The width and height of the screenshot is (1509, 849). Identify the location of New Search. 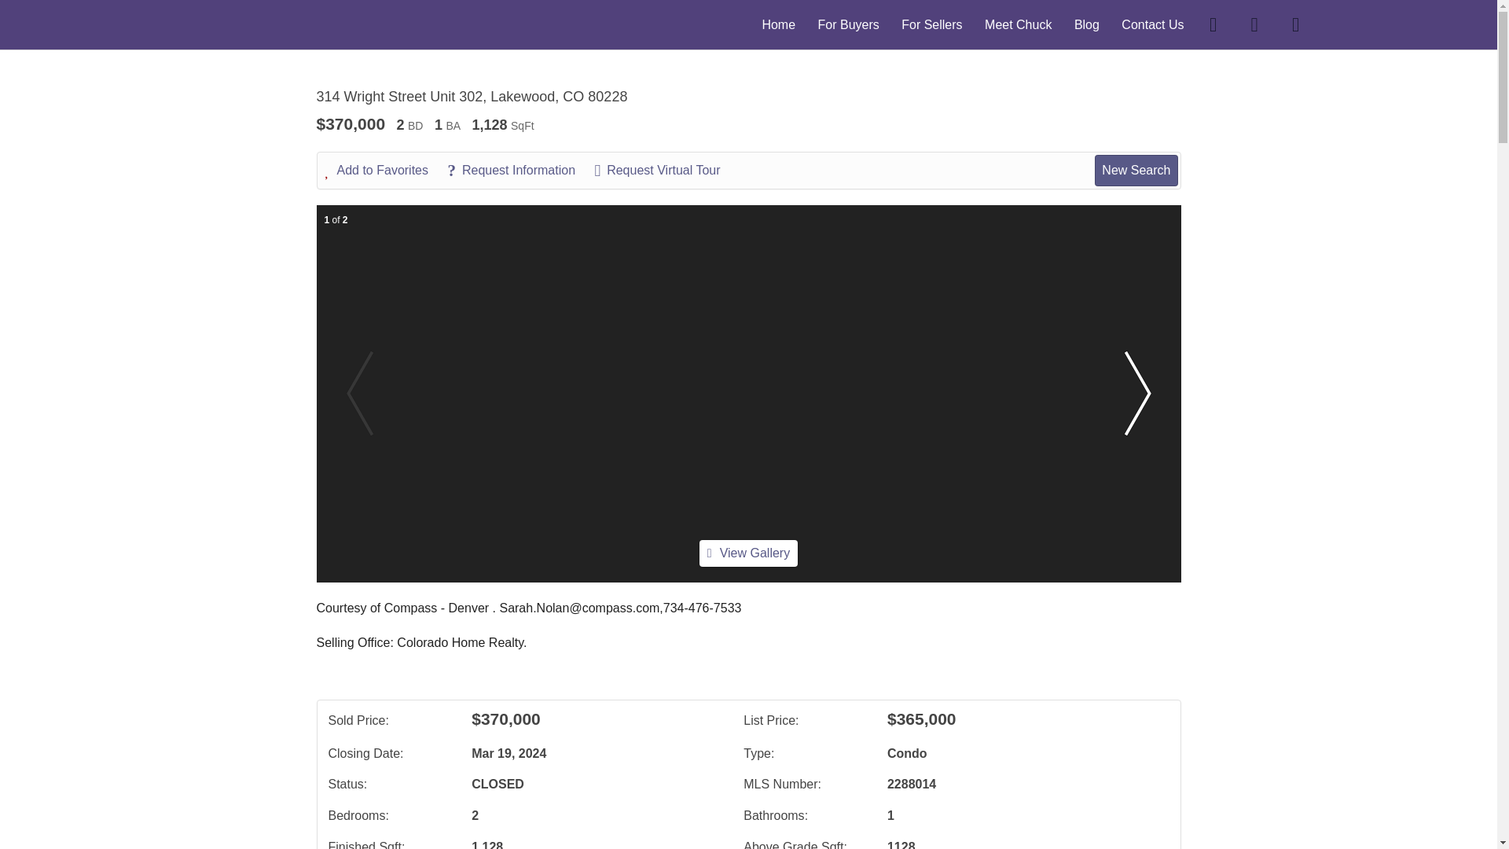
(1136, 170).